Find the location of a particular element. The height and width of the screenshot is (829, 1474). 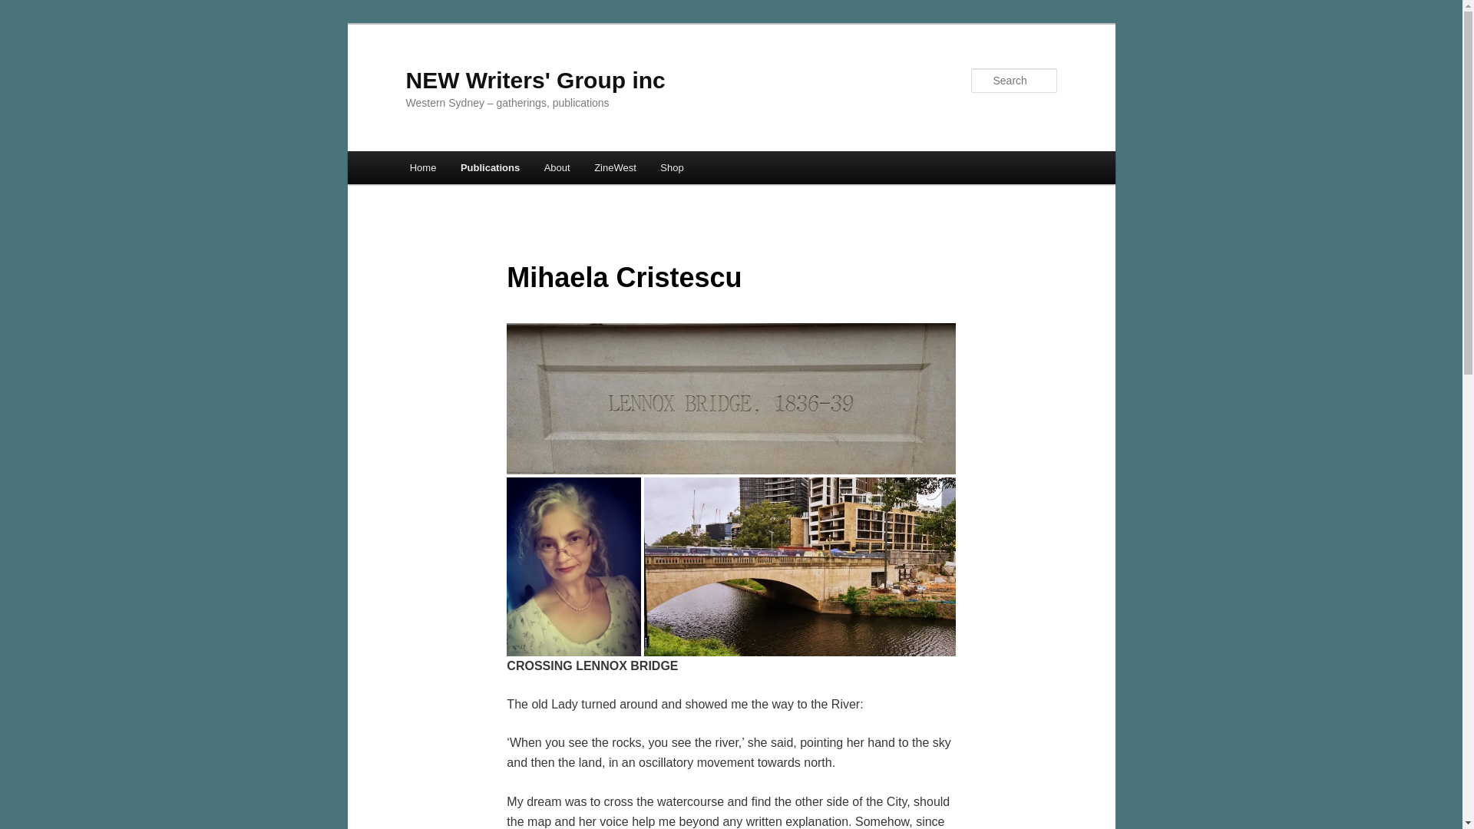

Search is located at coordinates (25, 8).